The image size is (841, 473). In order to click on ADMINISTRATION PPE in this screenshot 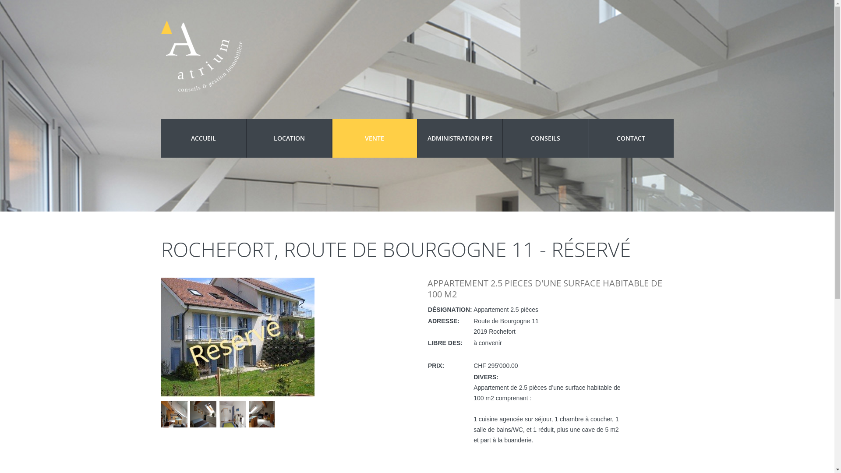, I will do `click(460, 138)`.